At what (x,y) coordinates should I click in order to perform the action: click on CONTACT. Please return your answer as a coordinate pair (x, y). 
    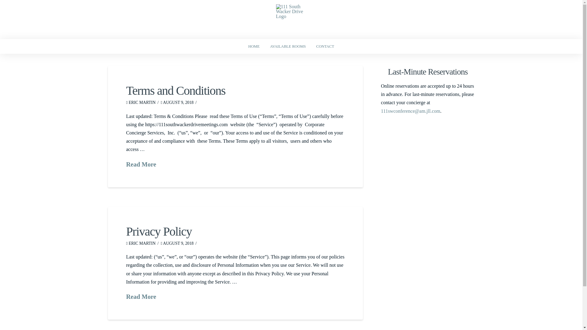
    Looking at the image, I should click on (325, 46).